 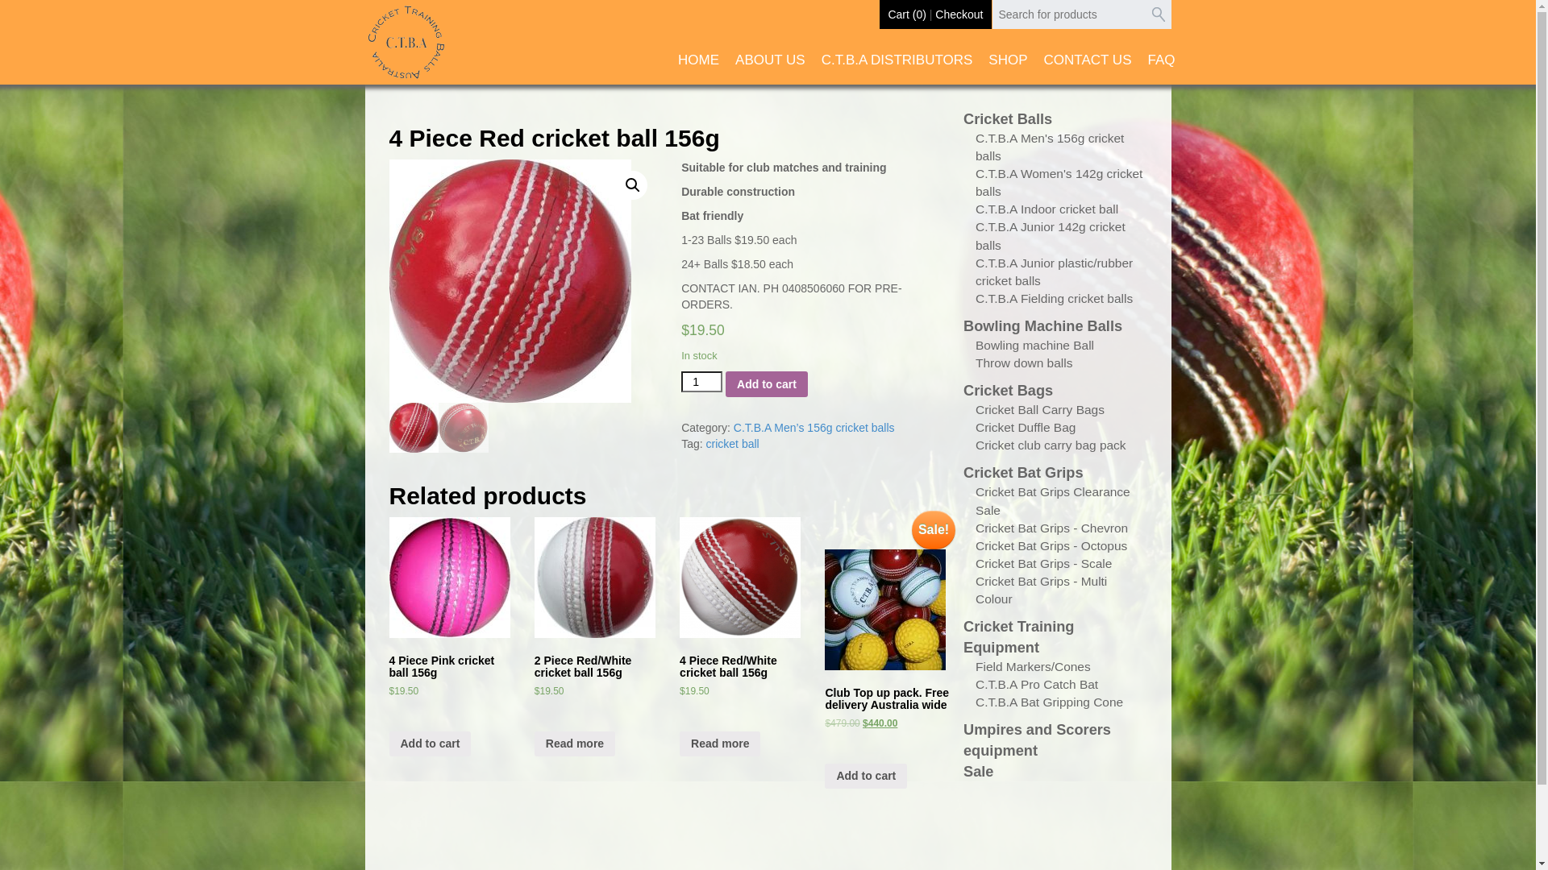 What do you see at coordinates (1051, 445) in the screenshot?
I see `Cricket club carry bag pack` at bounding box center [1051, 445].